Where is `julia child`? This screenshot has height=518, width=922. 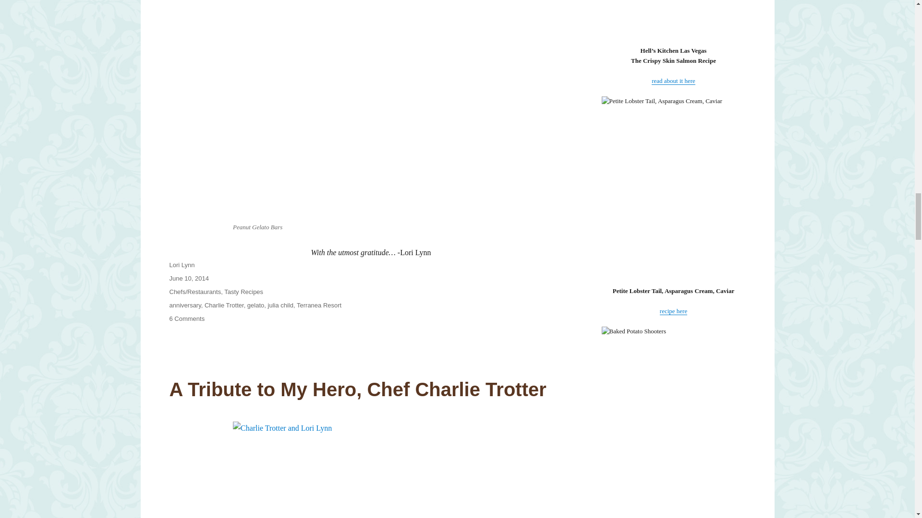 julia child is located at coordinates (280, 305).